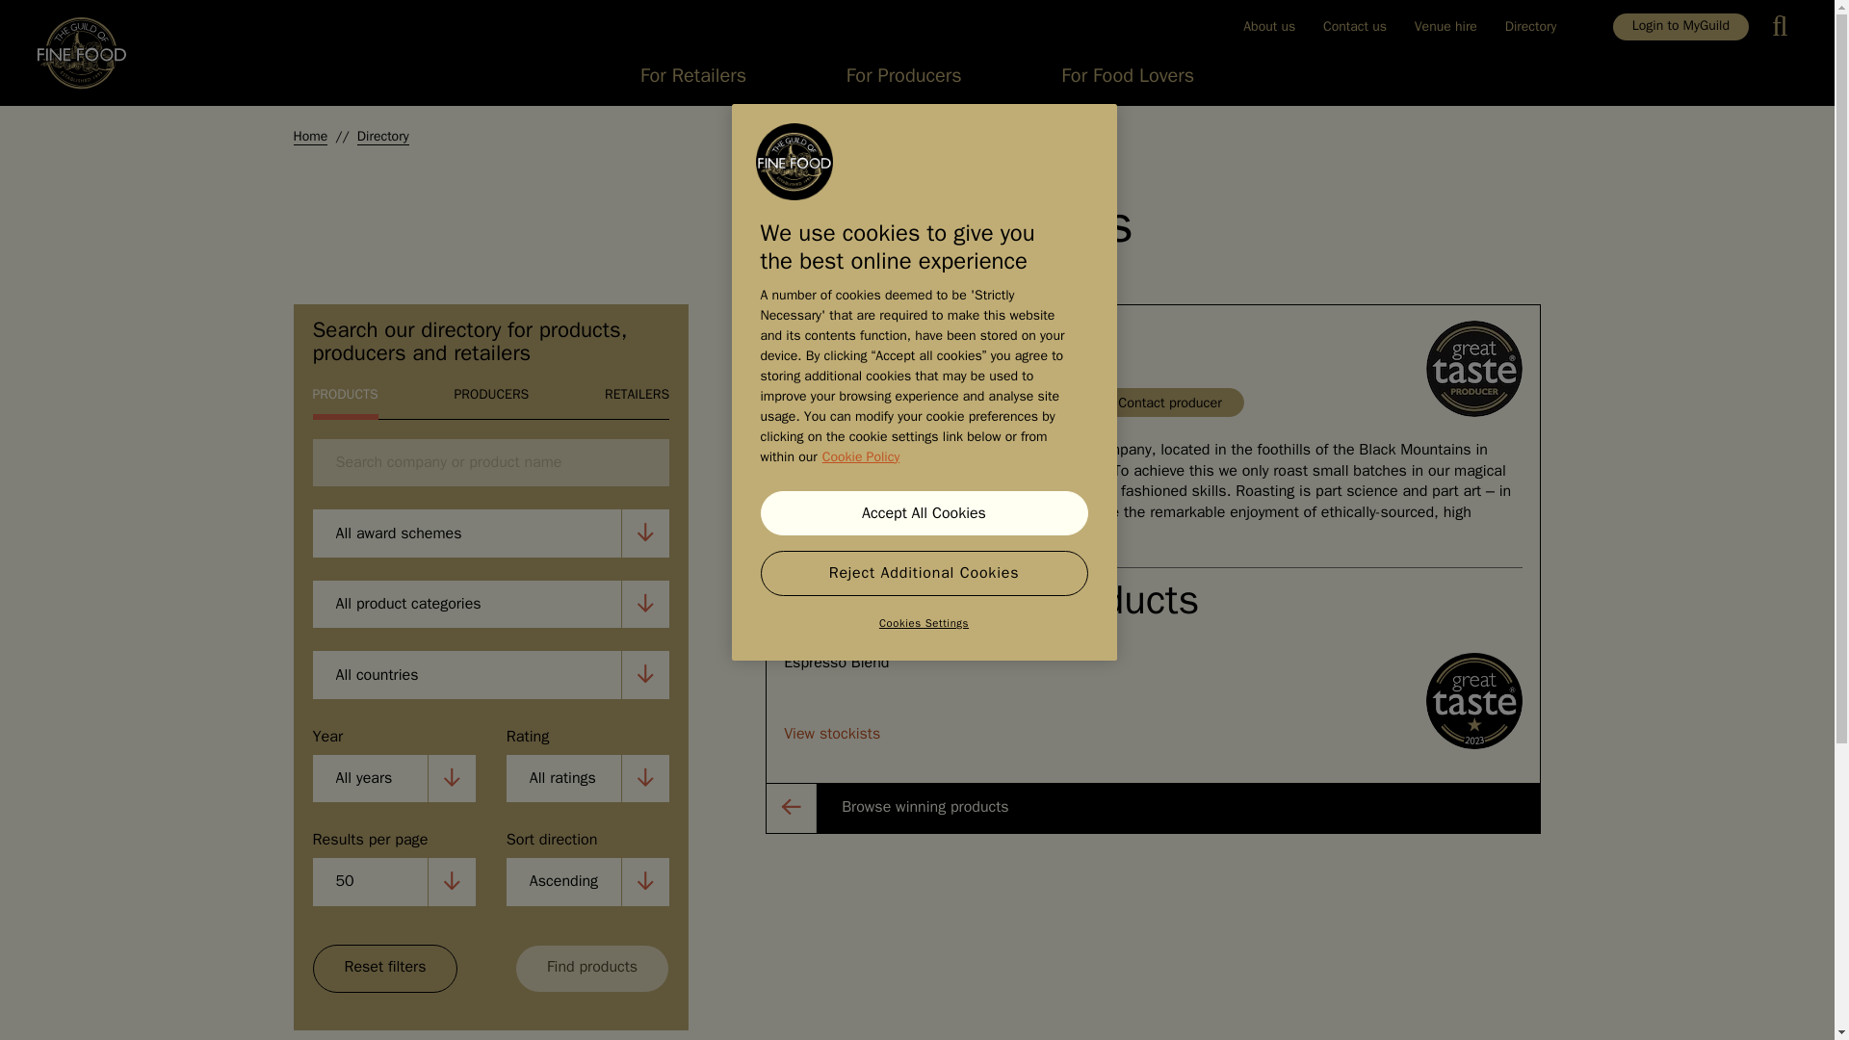  Describe the element at coordinates (693, 81) in the screenshot. I see `For Retailers` at that location.